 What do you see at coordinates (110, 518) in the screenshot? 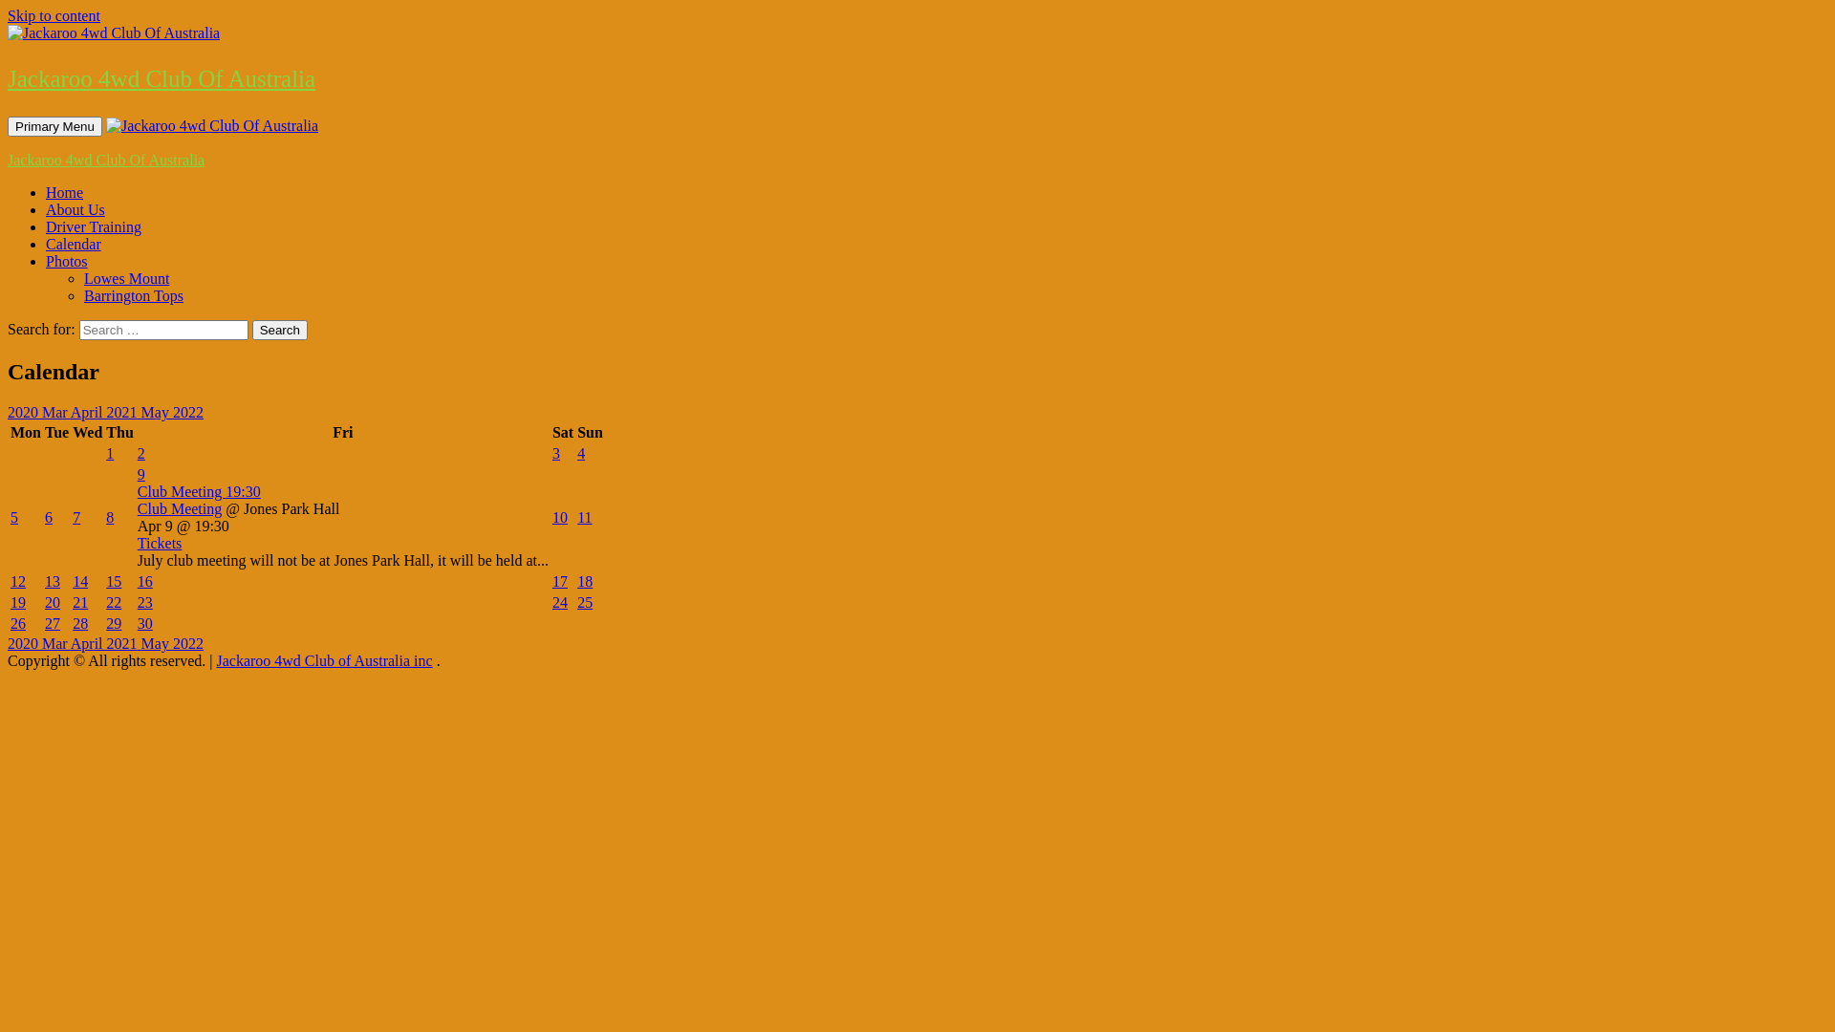
I see `8` at bounding box center [110, 518].